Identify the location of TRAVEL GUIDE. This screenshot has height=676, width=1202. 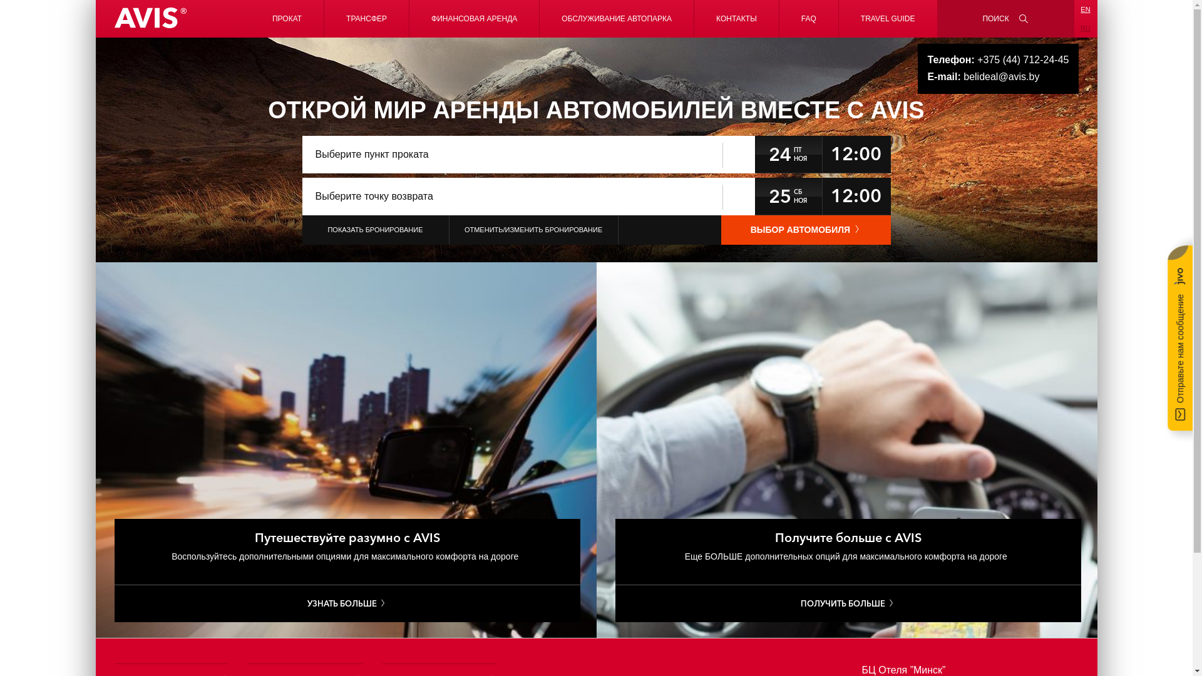
(888, 19).